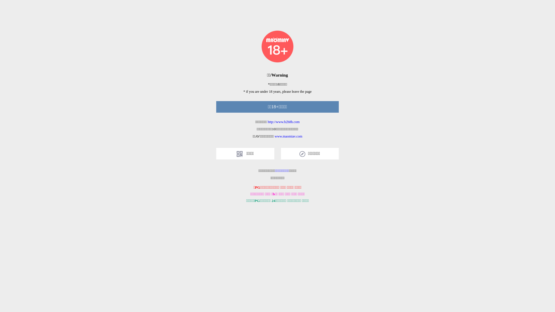 The image size is (555, 312). Describe the element at coordinates (288, 136) in the screenshot. I see `www.maomiav.com` at that location.